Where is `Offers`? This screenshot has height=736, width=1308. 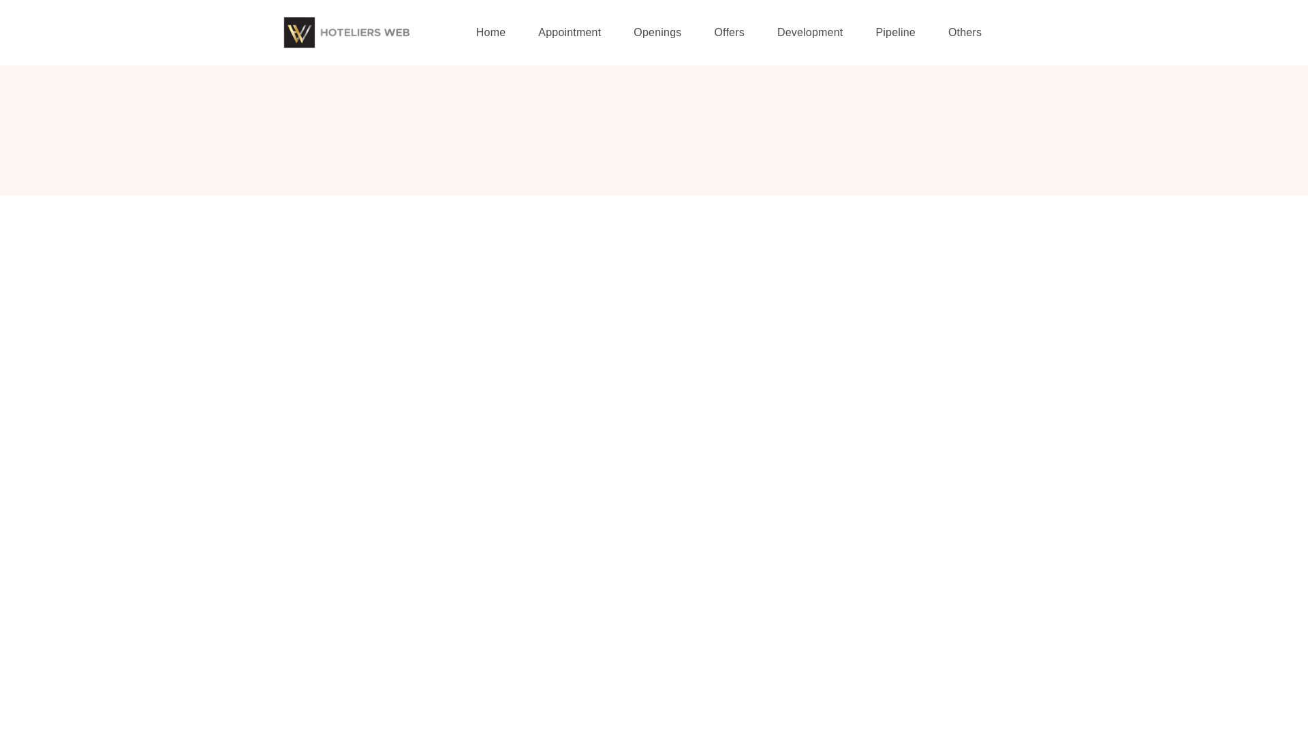
Offers is located at coordinates (729, 33).